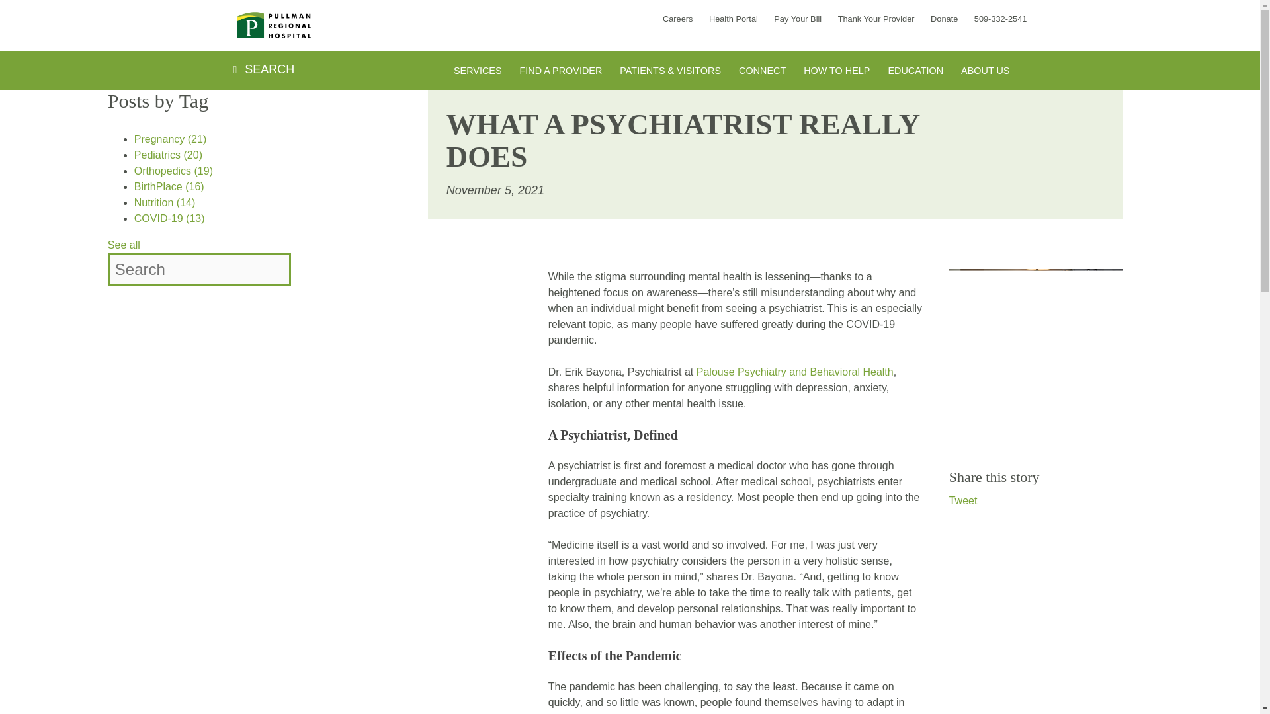  I want to click on Thank Your Provider, so click(876, 19).